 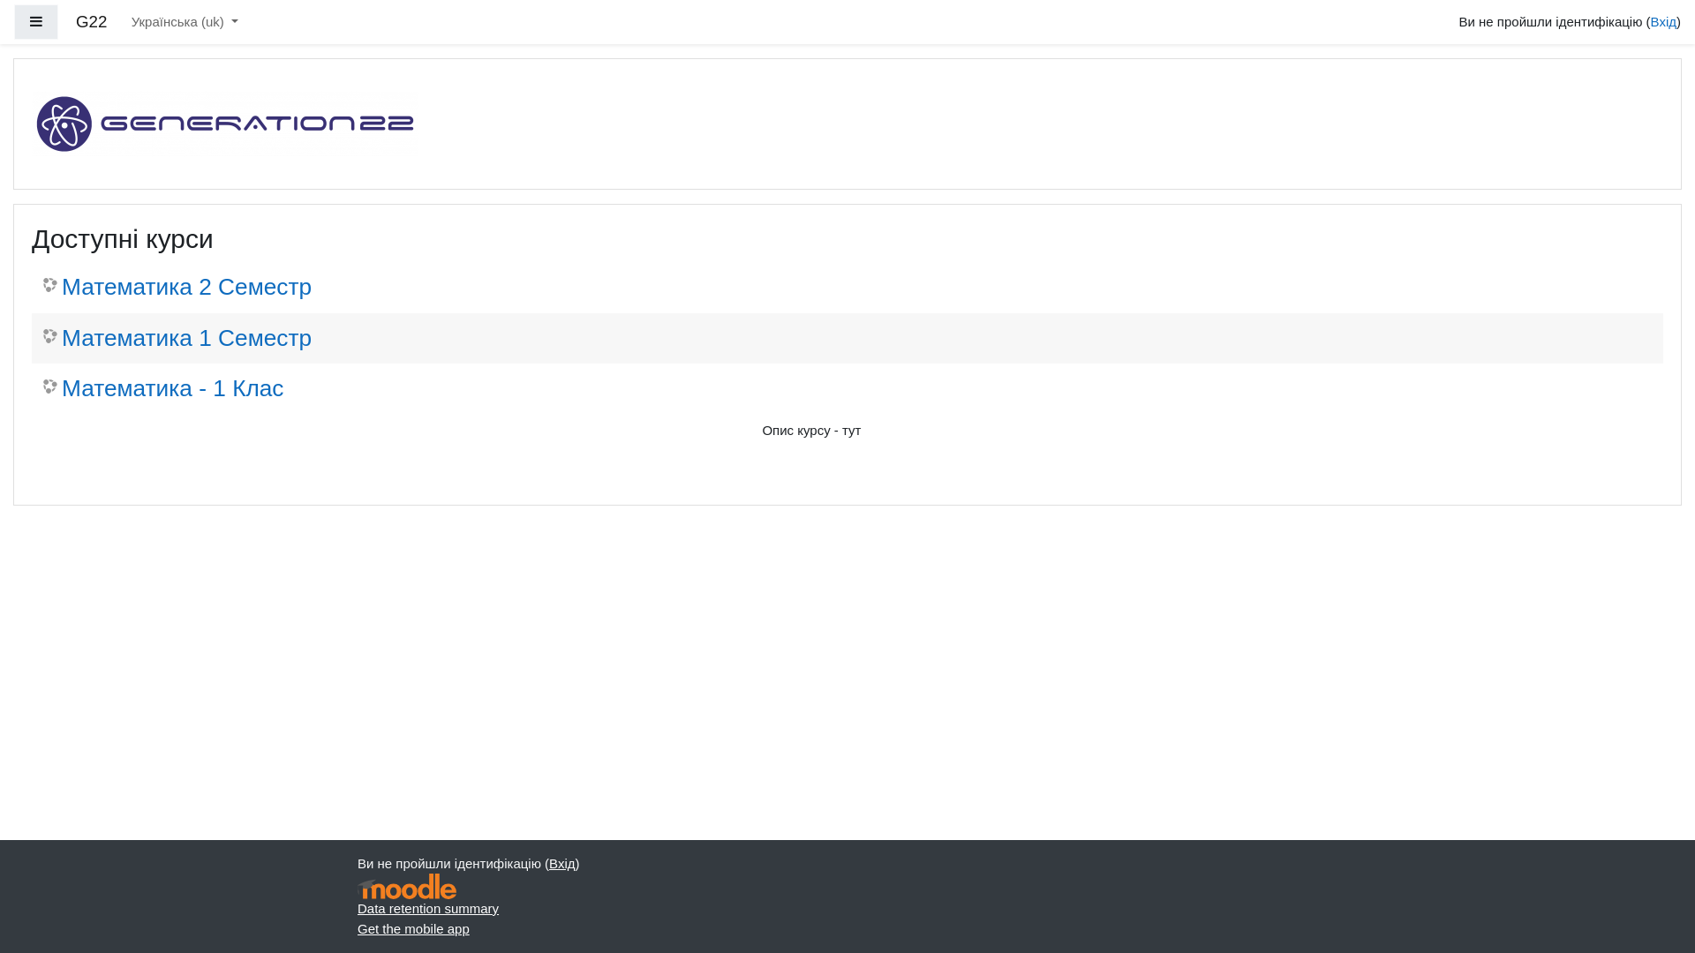 What do you see at coordinates (428, 909) in the screenshot?
I see `Data retention summary` at bounding box center [428, 909].